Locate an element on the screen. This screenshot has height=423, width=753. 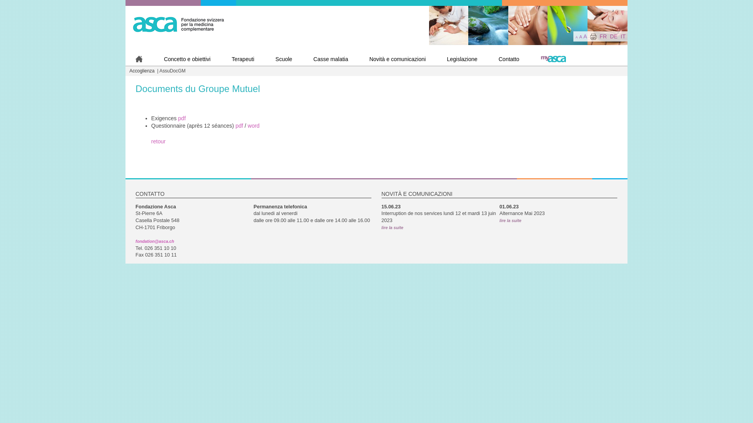
retour is located at coordinates (158, 141).